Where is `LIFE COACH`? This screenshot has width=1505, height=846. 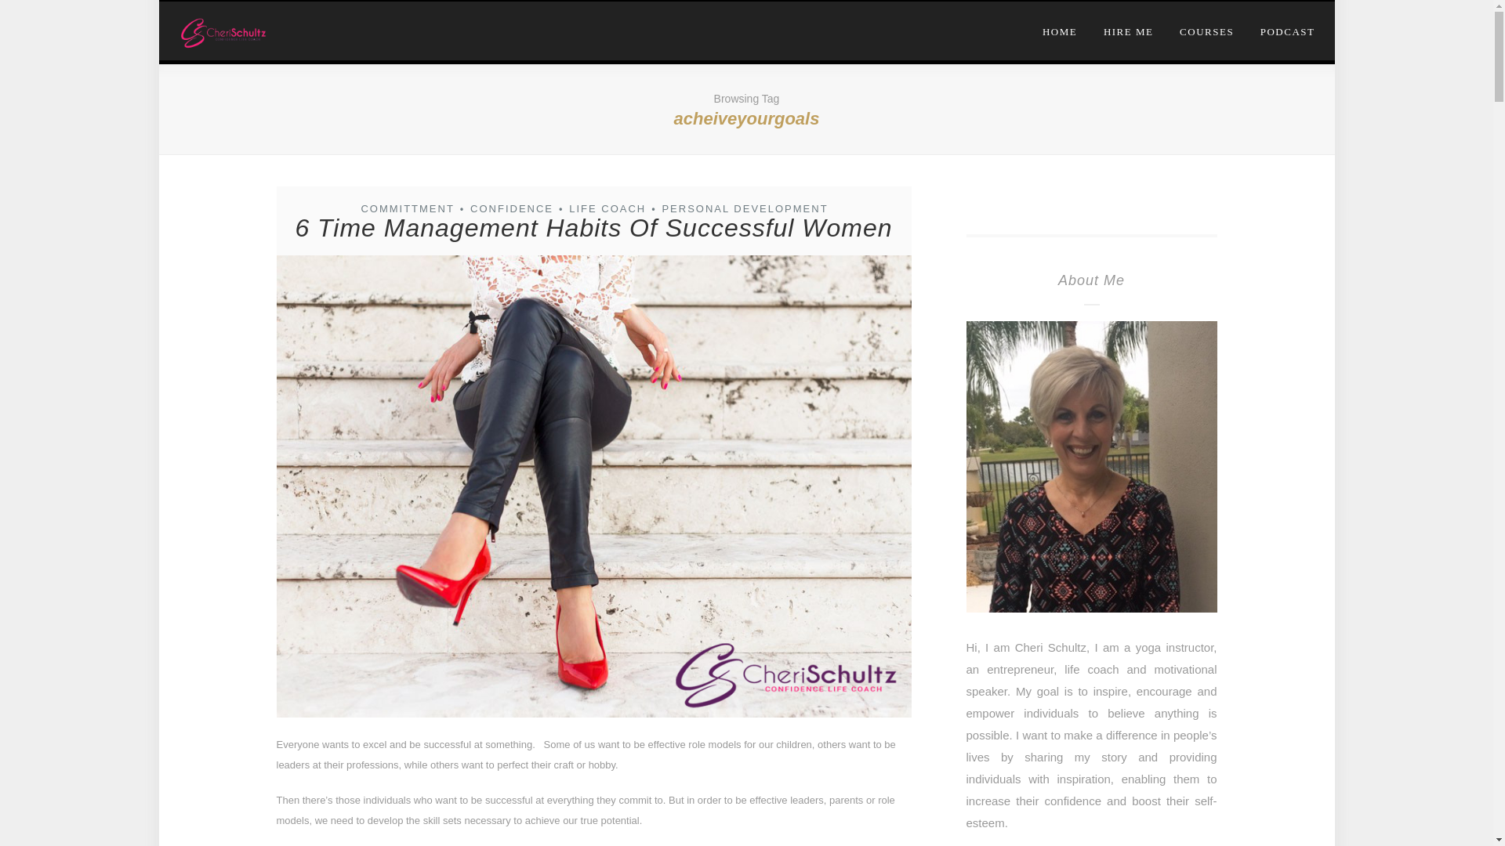 LIFE COACH is located at coordinates (607, 208).